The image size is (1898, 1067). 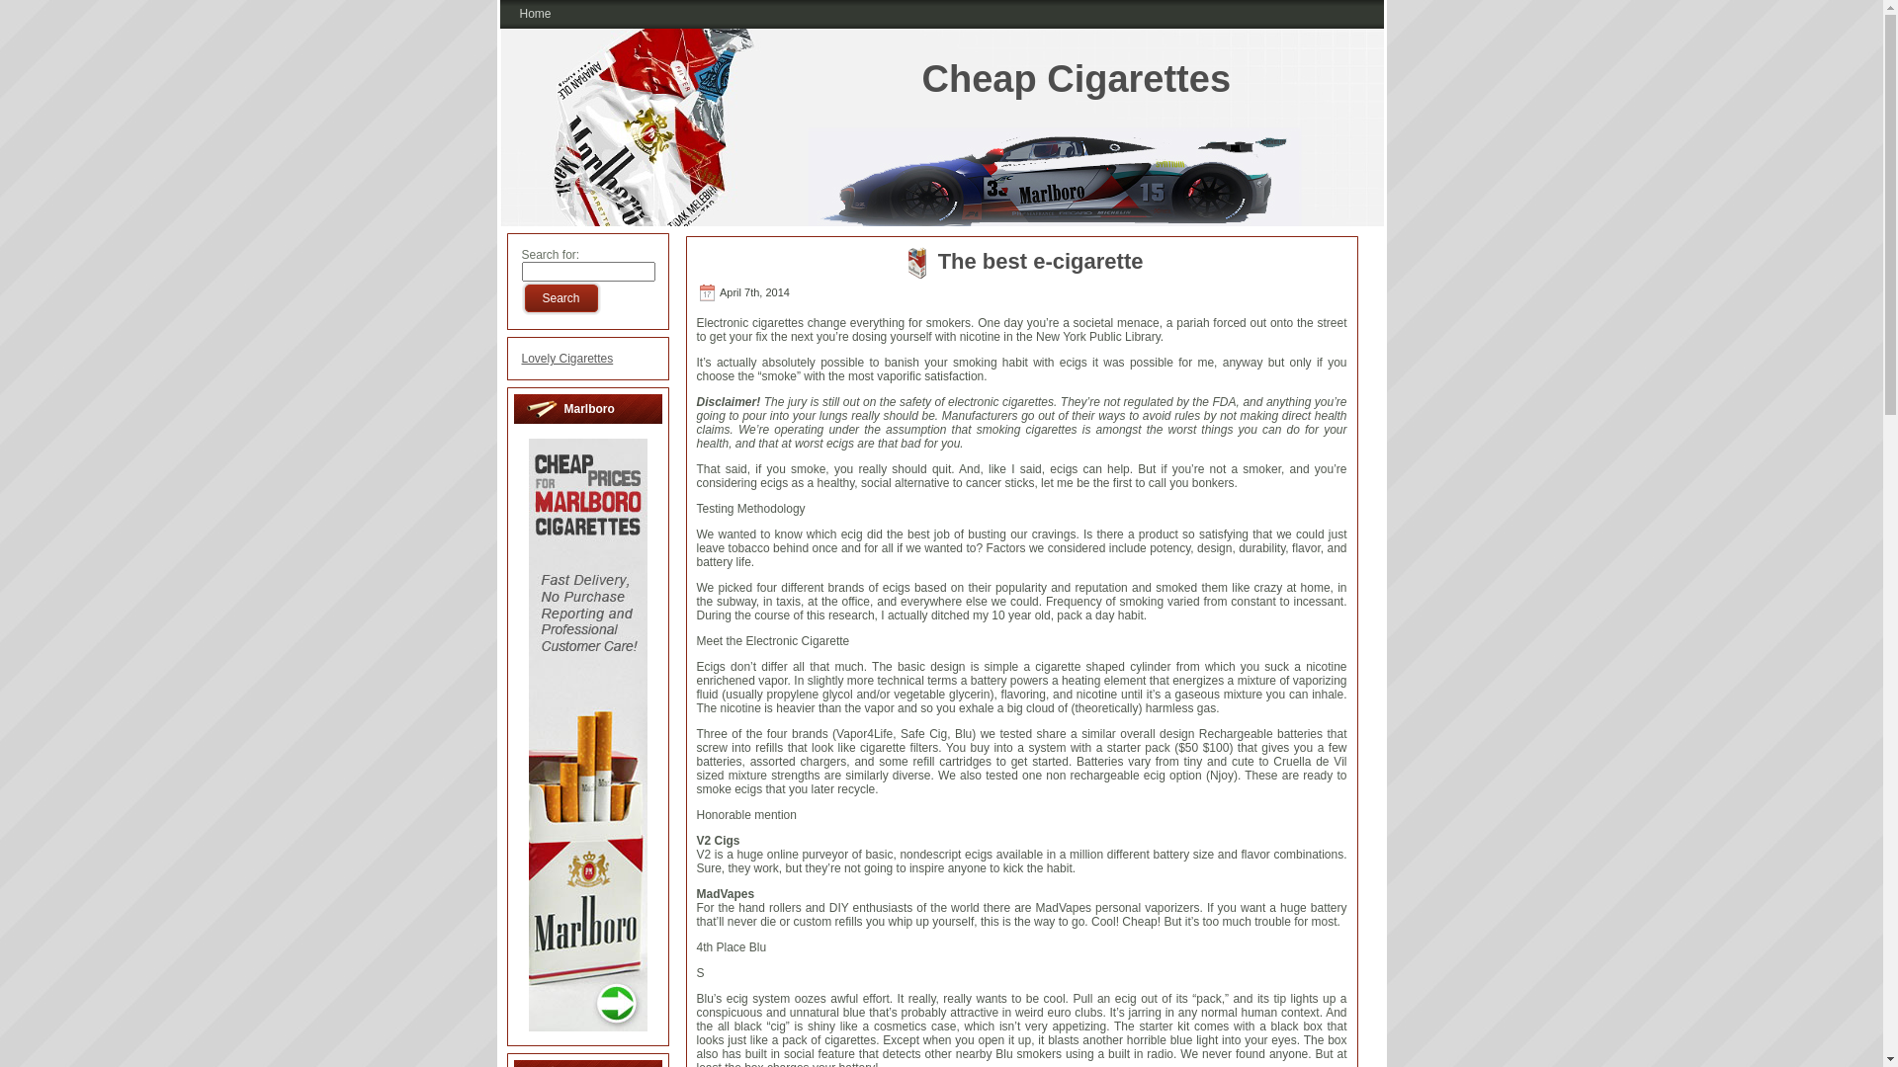 What do you see at coordinates (1076, 79) in the screenshot?
I see `Cheap Cigarettes` at bounding box center [1076, 79].